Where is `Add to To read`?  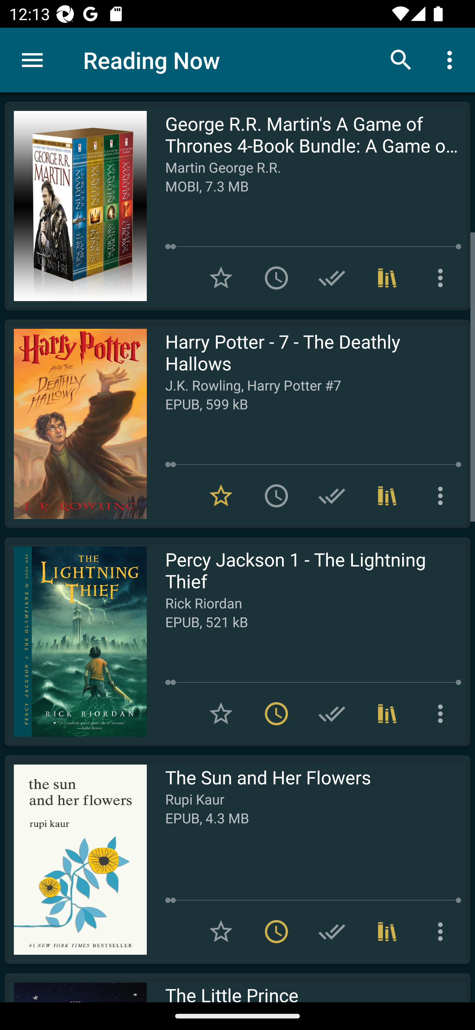
Add to To read is located at coordinates (276, 278).